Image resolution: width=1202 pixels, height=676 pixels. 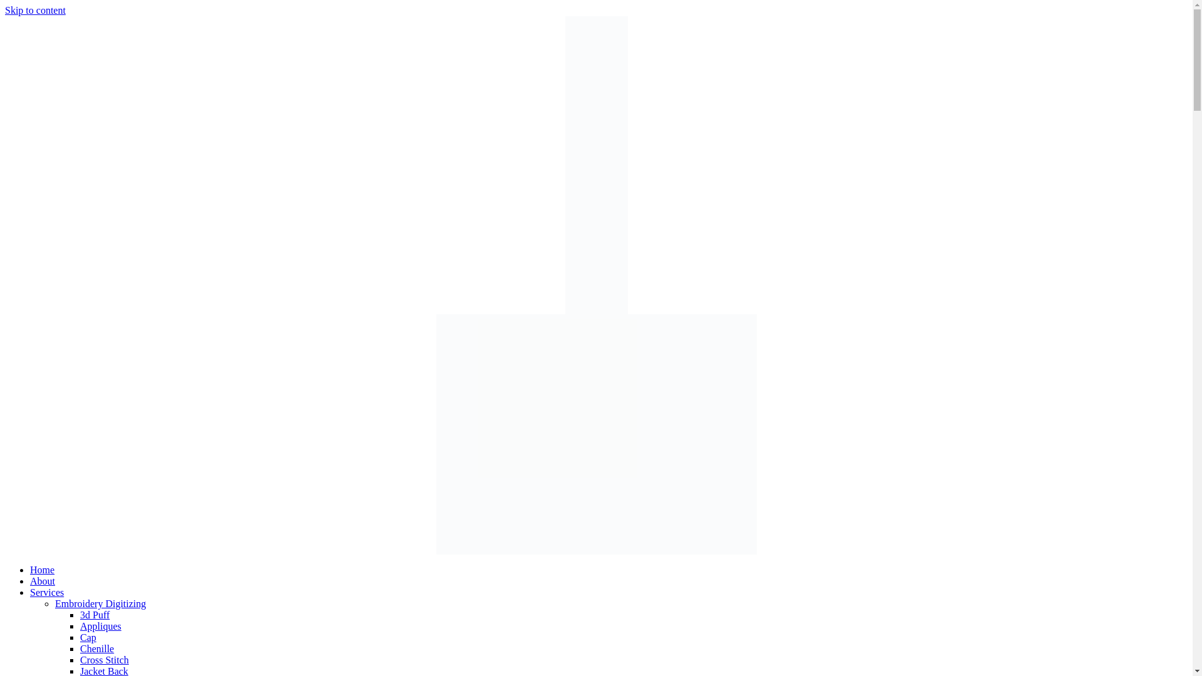 I want to click on 3d Puff, so click(x=95, y=615).